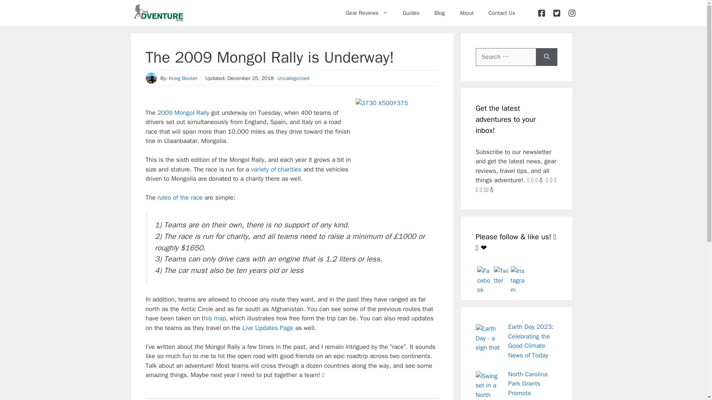 The image size is (712, 400). What do you see at coordinates (411, 13) in the screenshot?
I see `Guides` at bounding box center [411, 13].